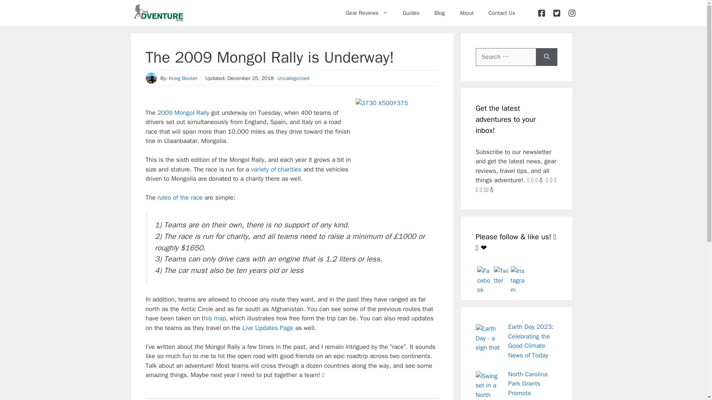 The image size is (712, 400). What do you see at coordinates (411, 13) in the screenshot?
I see `Guides` at bounding box center [411, 13].